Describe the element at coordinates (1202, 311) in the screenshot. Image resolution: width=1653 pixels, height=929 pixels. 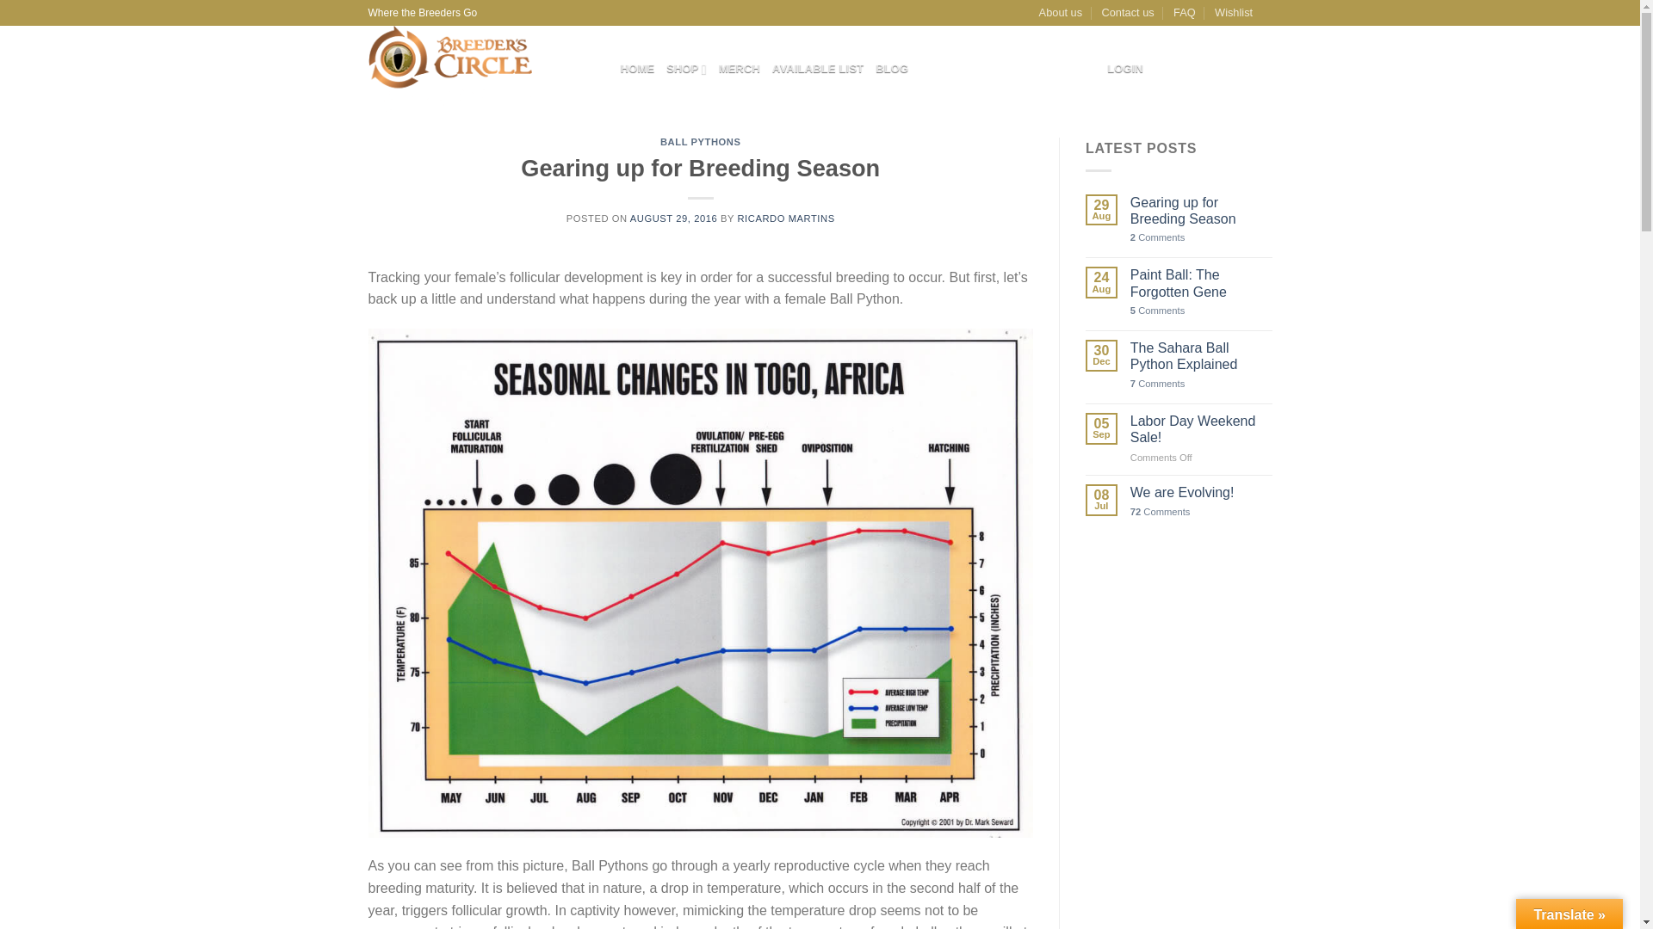
I see `5 Comments` at that location.